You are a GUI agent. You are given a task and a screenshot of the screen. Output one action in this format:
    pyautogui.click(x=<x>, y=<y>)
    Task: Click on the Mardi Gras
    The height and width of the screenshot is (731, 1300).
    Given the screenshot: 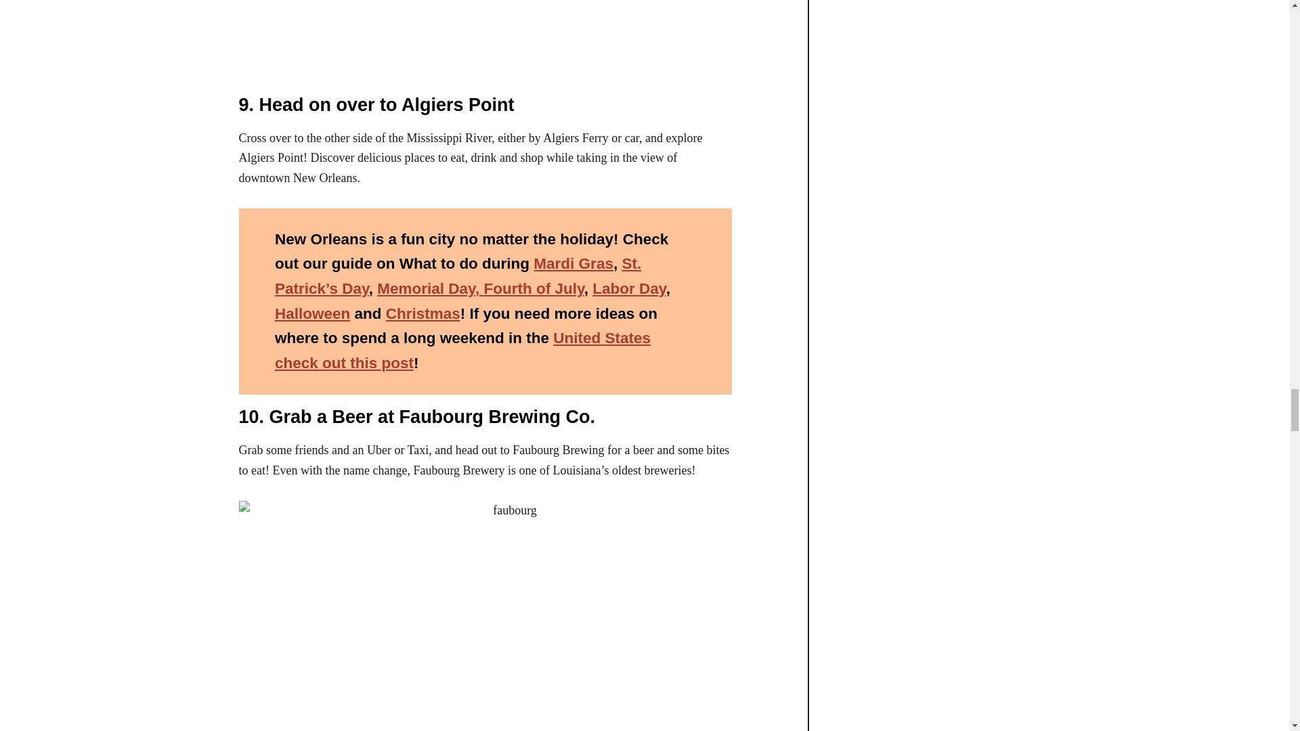 What is the action you would take?
    pyautogui.click(x=573, y=263)
    